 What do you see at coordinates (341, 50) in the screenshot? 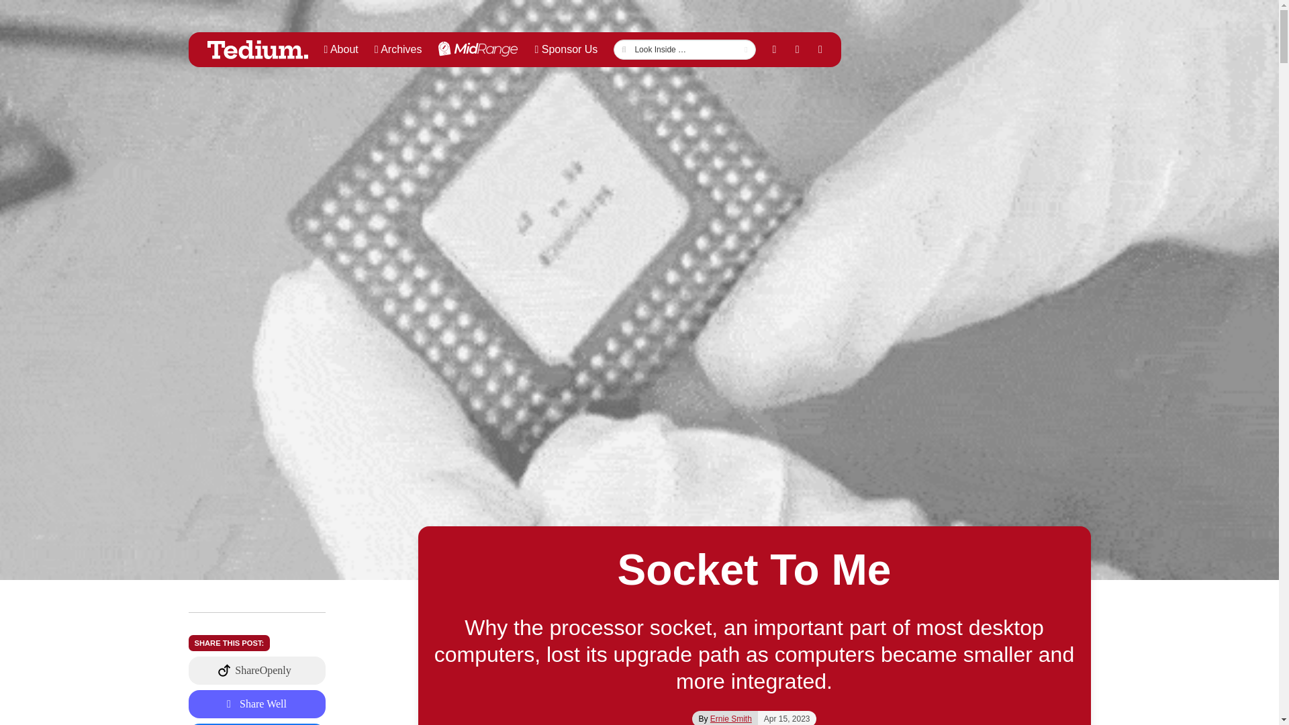
I see ` About` at bounding box center [341, 50].